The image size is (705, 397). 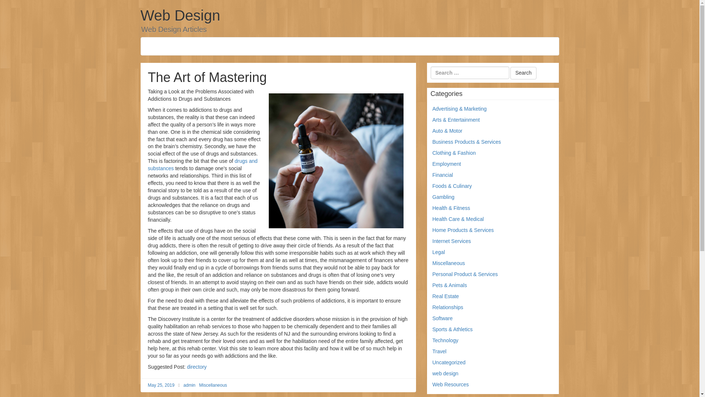 What do you see at coordinates (444, 197) in the screenshot?
I see `Gambling` at bounding box center [444, 197].